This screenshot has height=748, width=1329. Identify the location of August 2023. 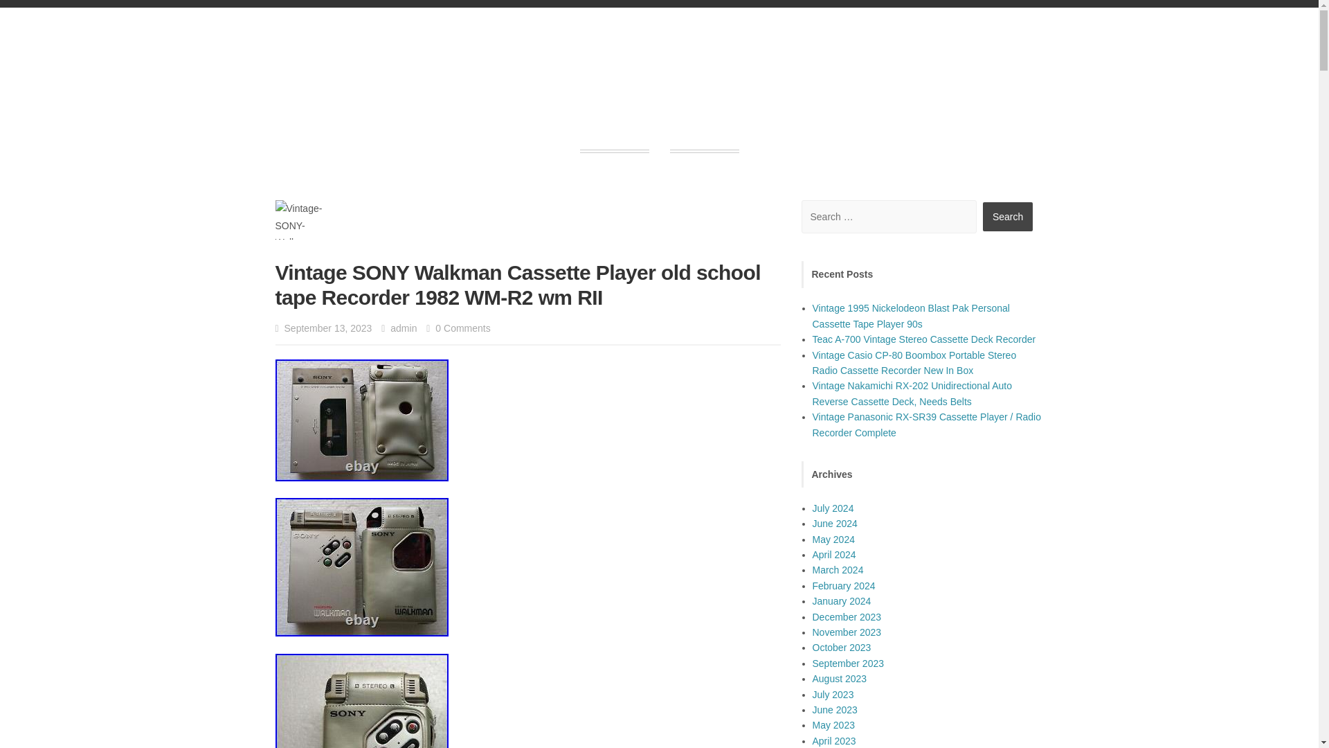
(840, 679).